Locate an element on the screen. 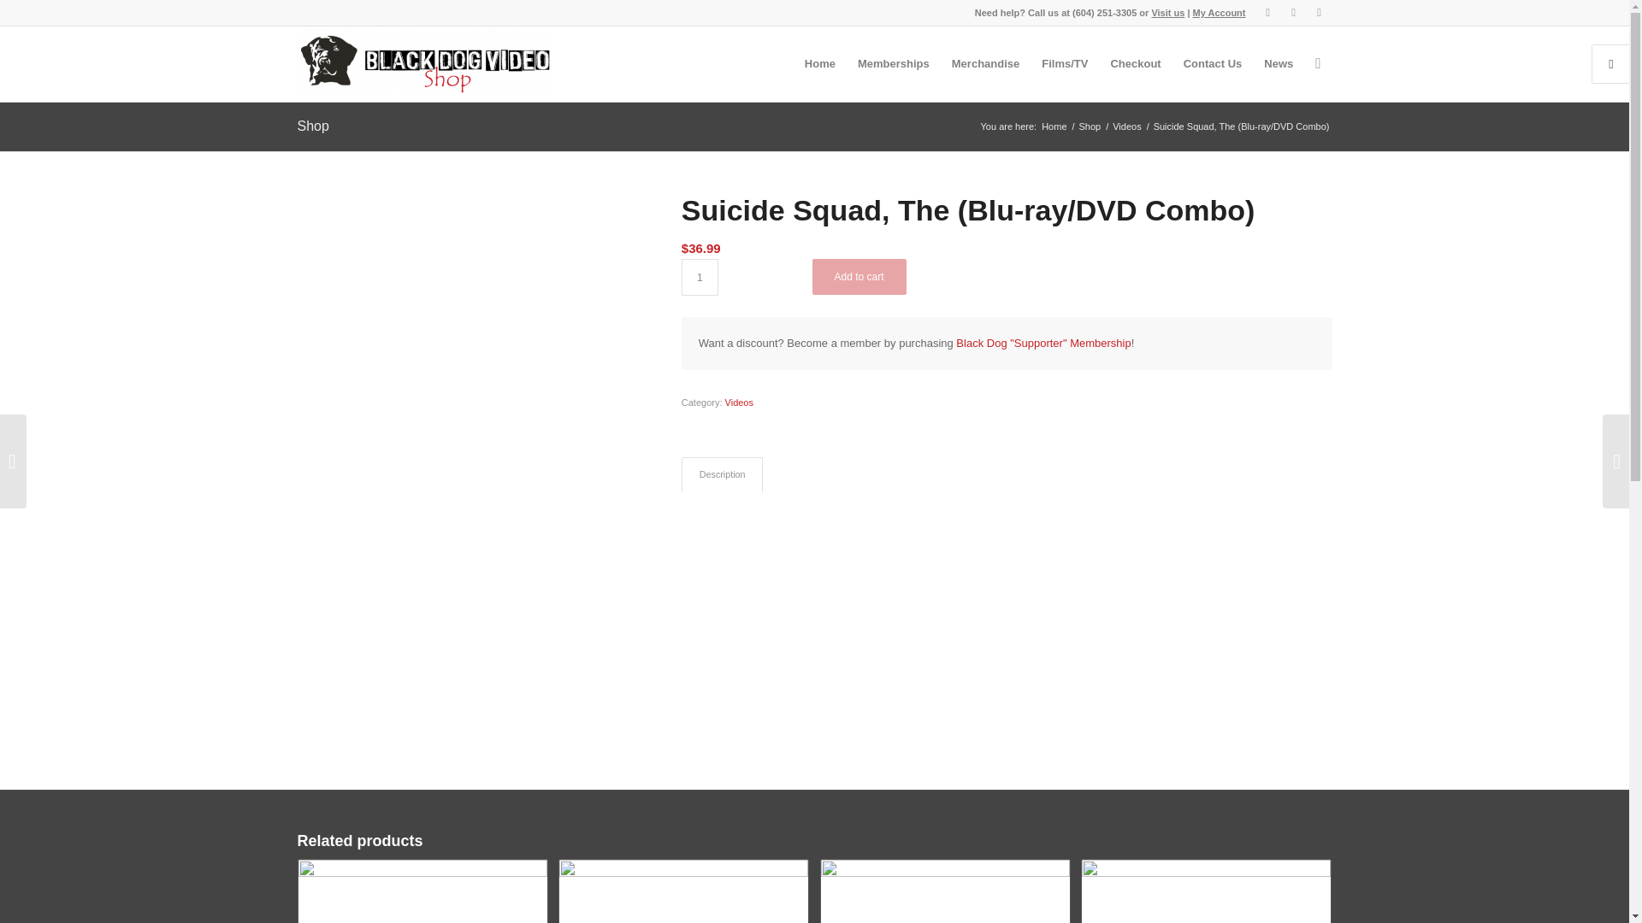 This screenshot has width=1642, height=923. Contact Us is located at coordinates (1213, 63).